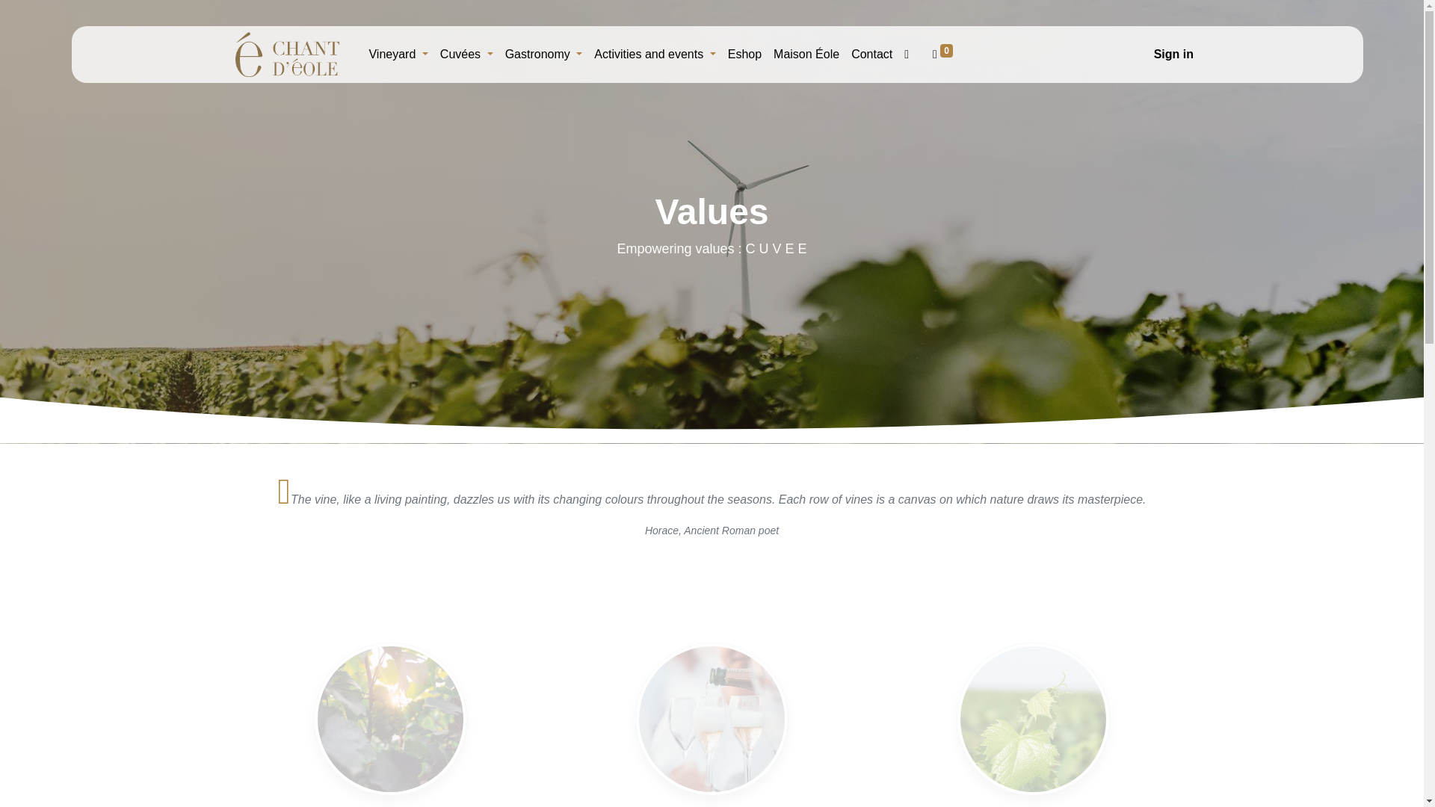 The image size is (1435, 807). I want to click on Eshop, so click(744, 54).